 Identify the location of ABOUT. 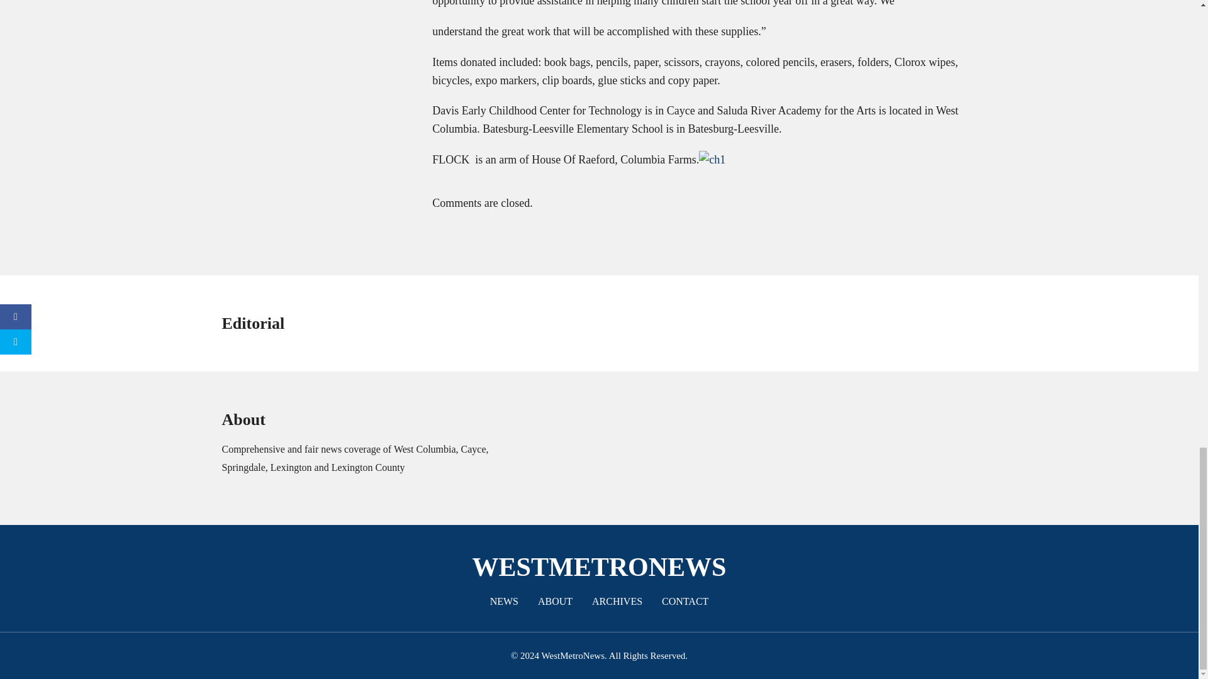
(555, 601).